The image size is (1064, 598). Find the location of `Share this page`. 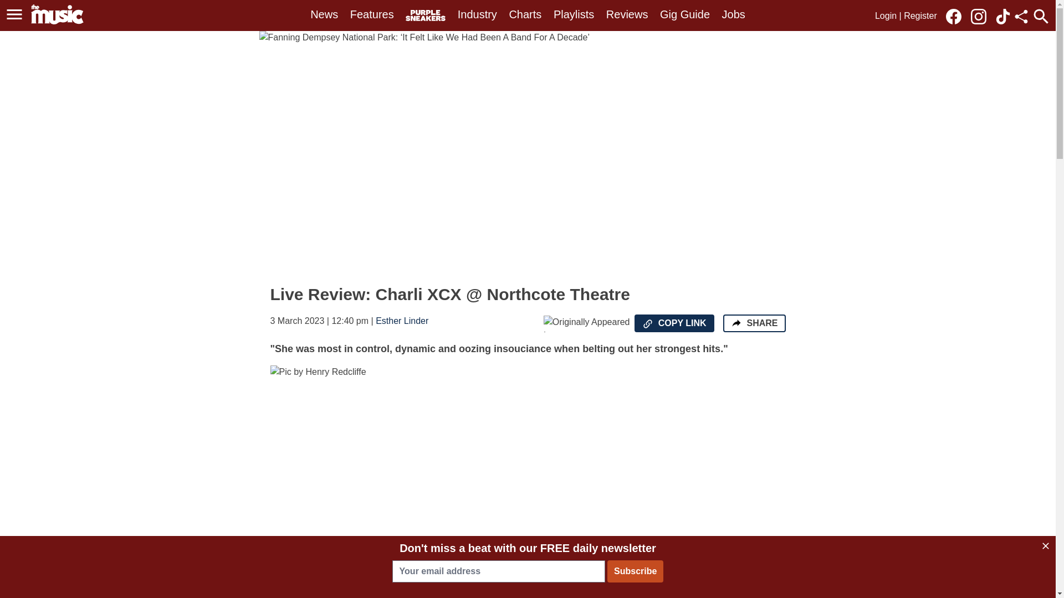

Share this page is located at coordinates (1021, 17).